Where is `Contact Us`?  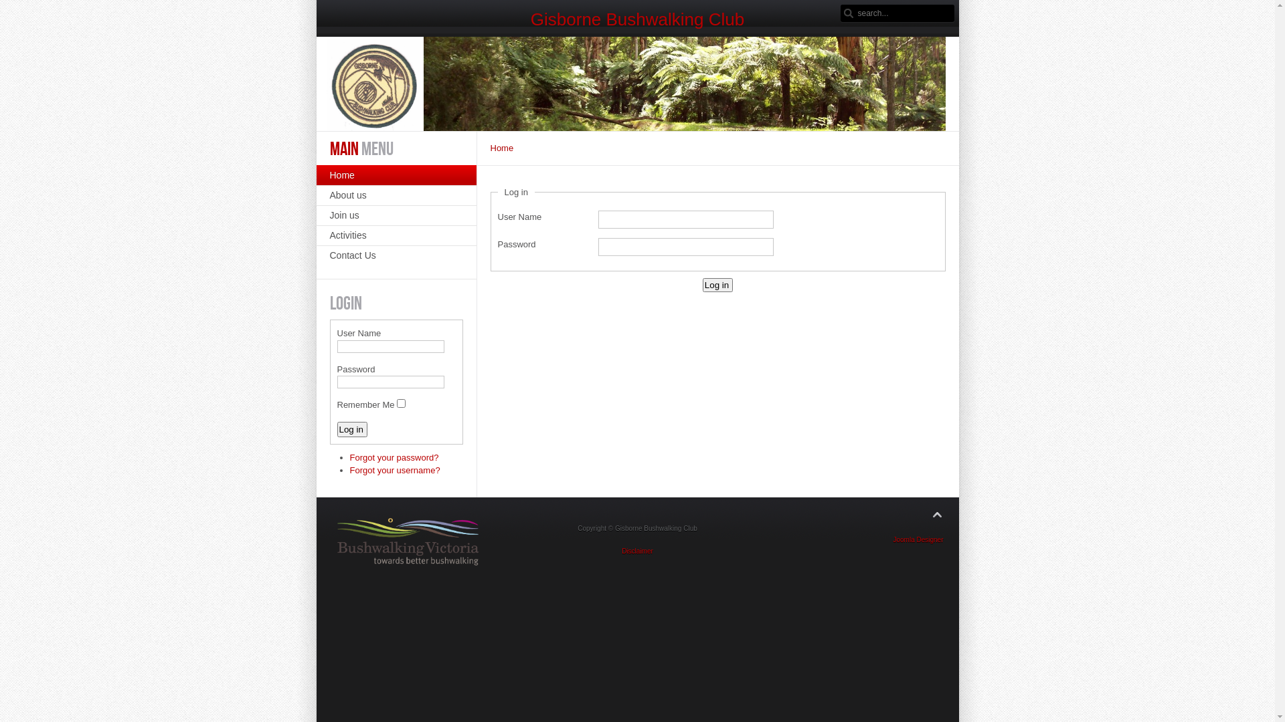 Contact Us is located at coordinates (396, 255).